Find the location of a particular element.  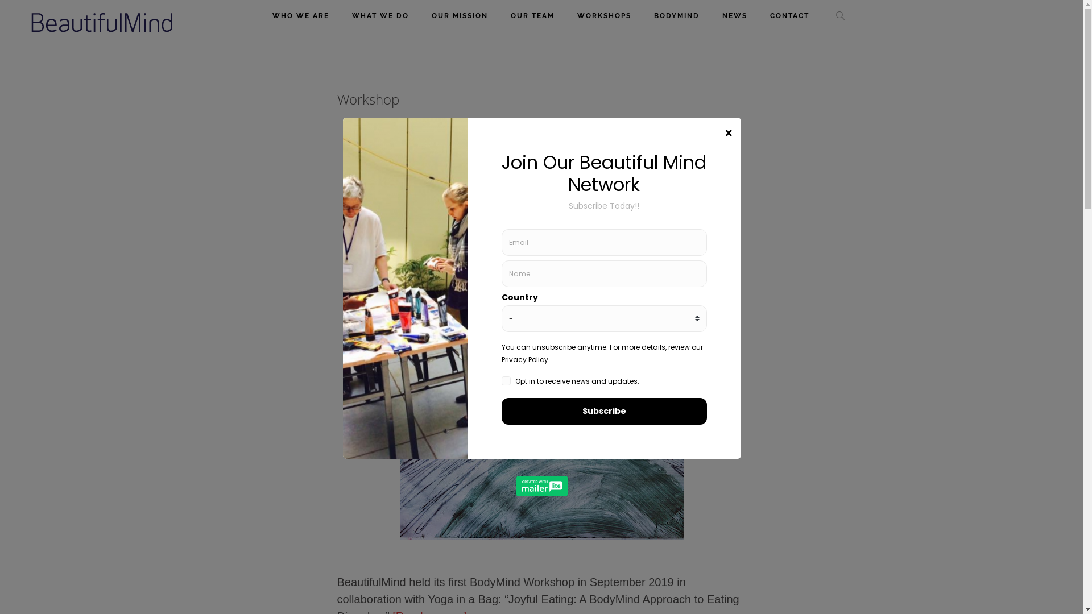

WORKSHOPS is located at coordinates (604, 16).